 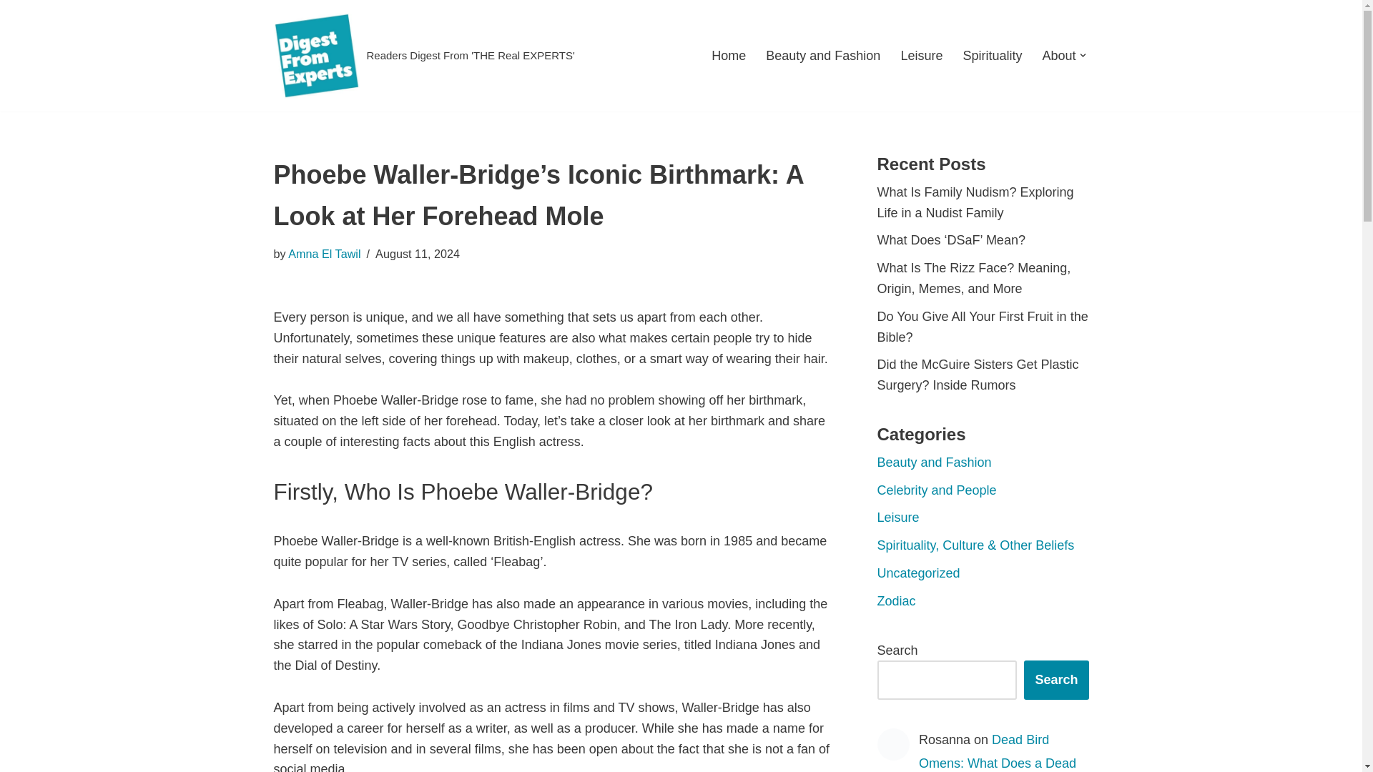 I want to click on Leisure, so click(x=897, y=518).